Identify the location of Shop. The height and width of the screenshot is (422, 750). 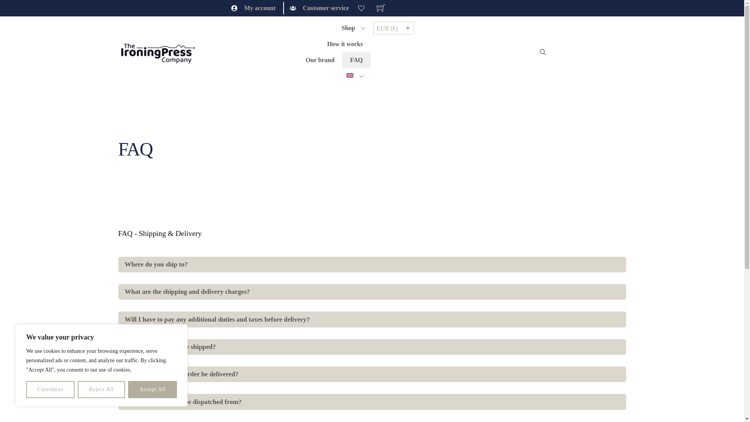
(352, 28).